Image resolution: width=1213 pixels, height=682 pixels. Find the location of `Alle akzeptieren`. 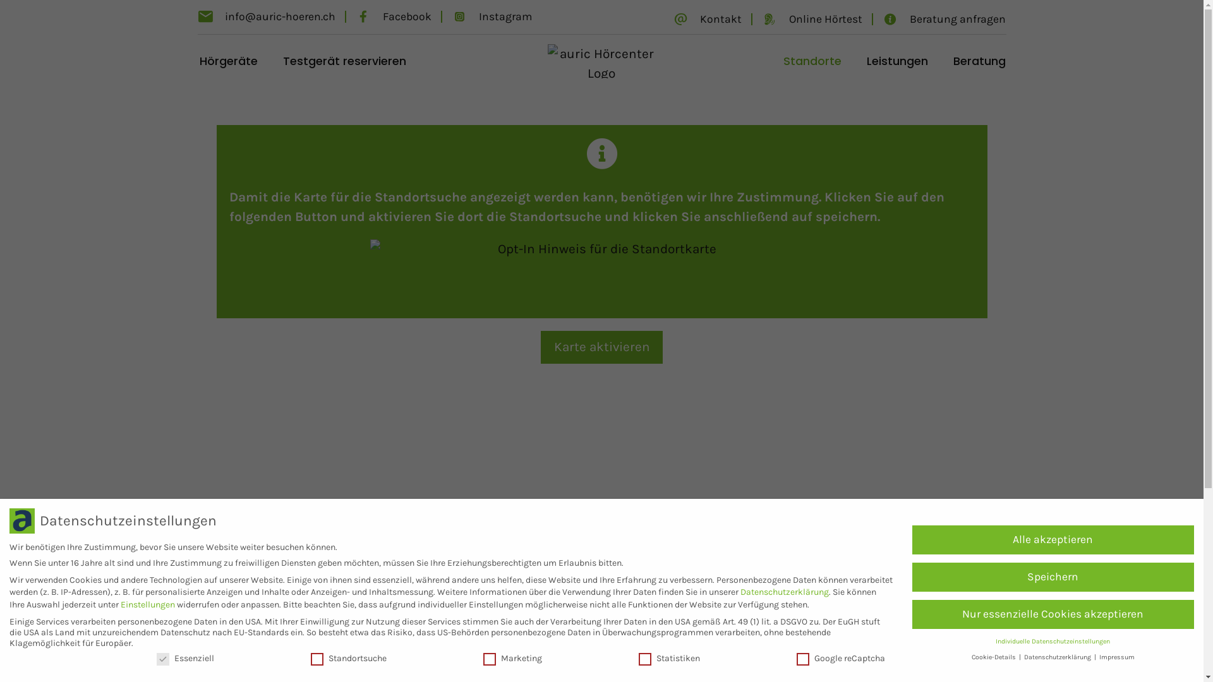

Alle akzeptieren is located at coordinates (1053, 540).